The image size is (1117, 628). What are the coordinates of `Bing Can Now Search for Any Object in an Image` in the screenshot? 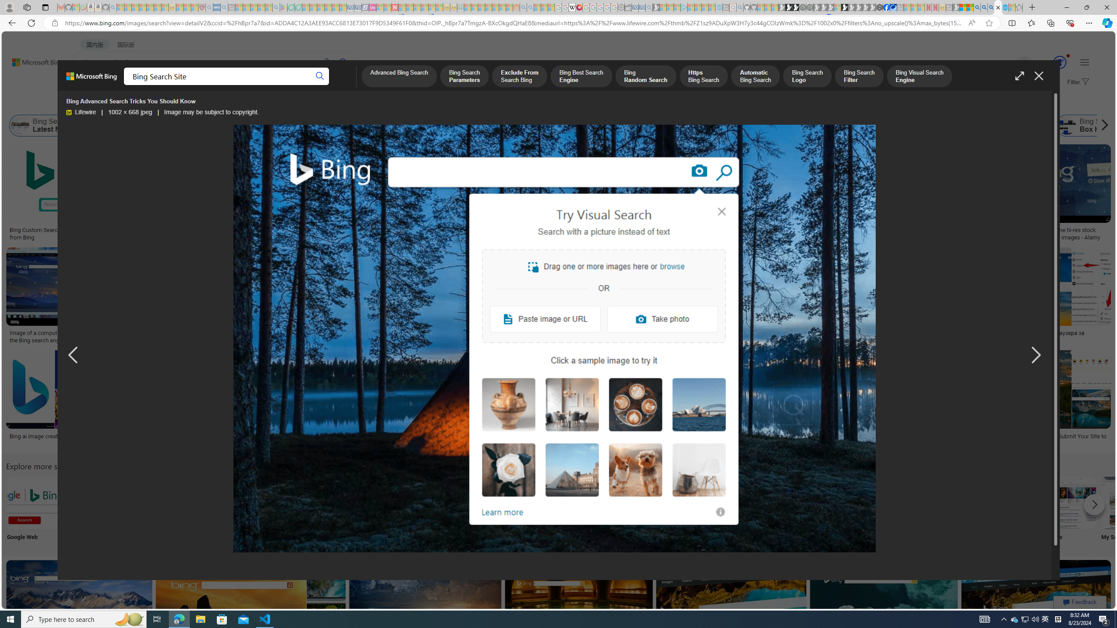 It's located at (868, 333).